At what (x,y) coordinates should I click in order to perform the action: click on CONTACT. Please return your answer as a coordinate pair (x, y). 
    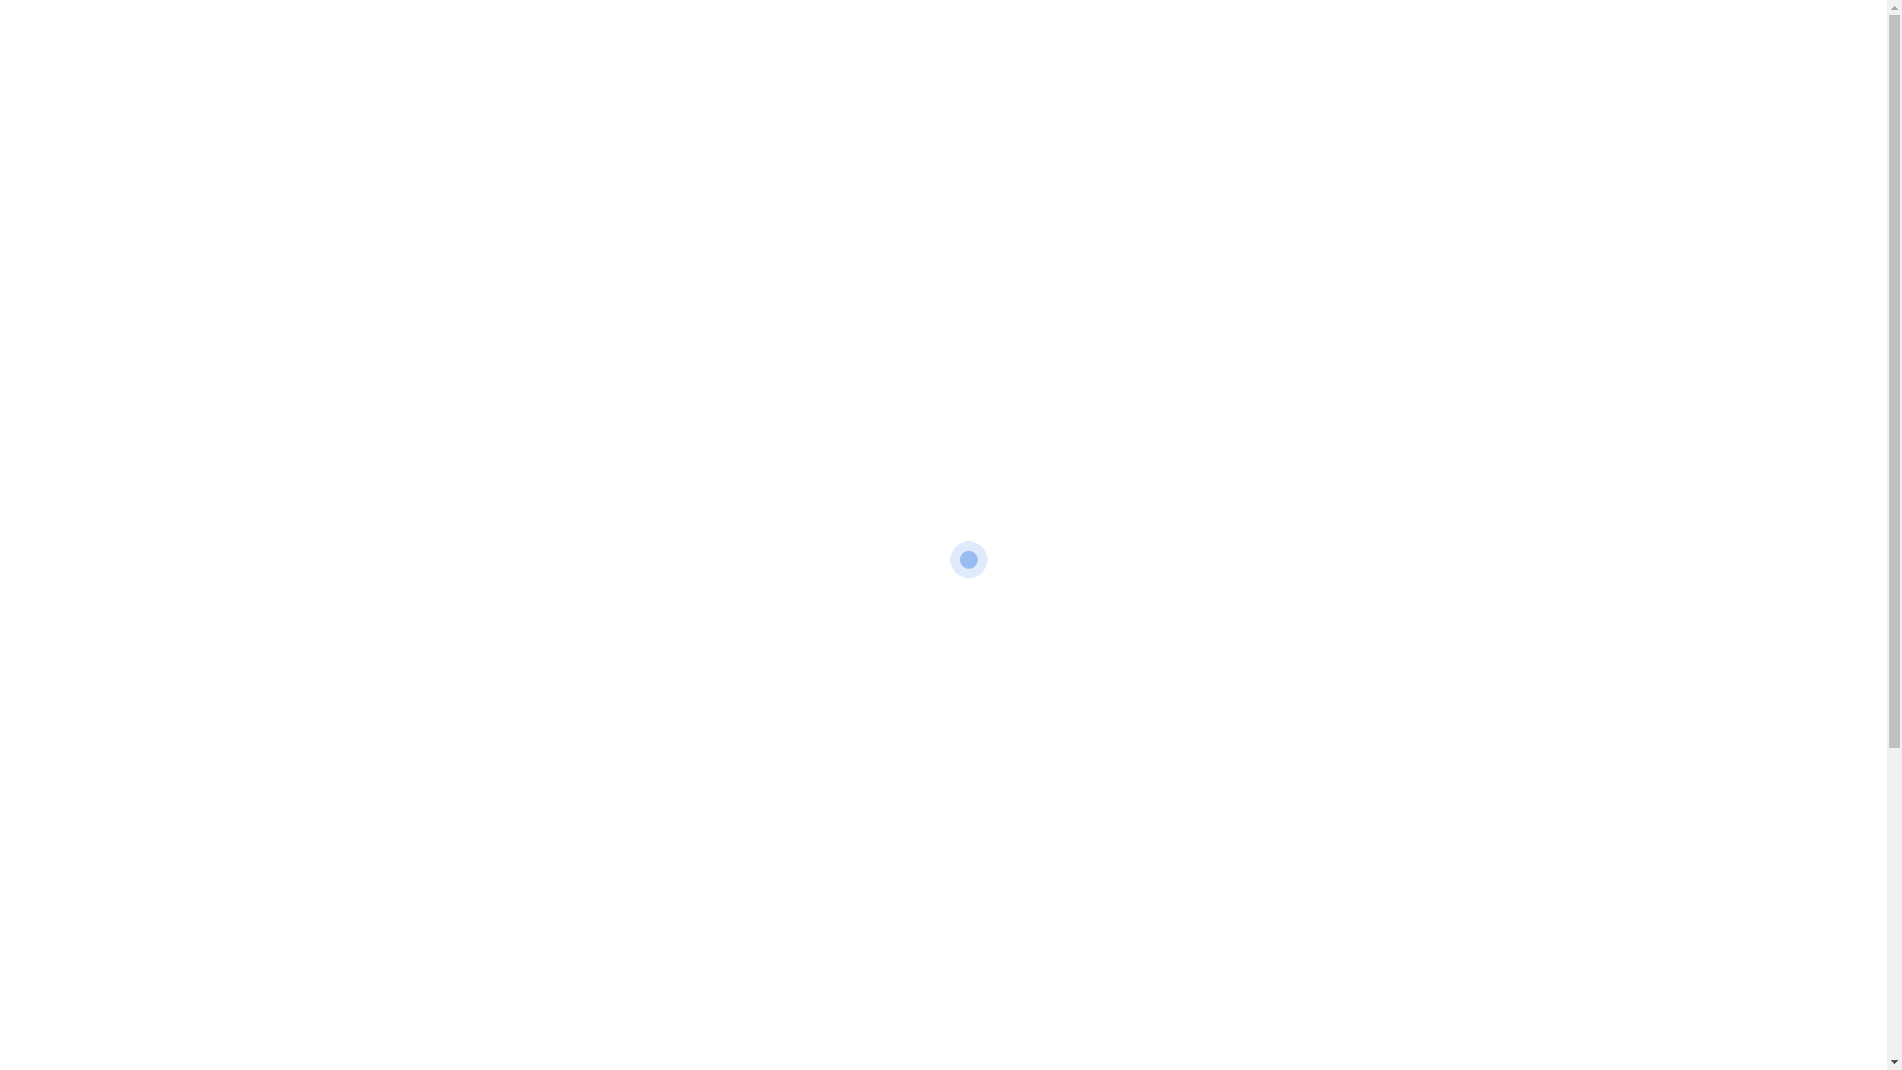
    Looking at the image, I should click on (1037, 50).